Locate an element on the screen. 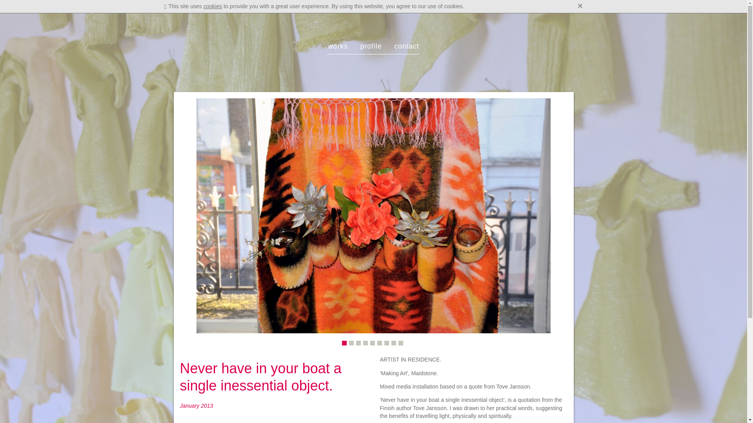  4 is located at coordinates (366, 343).